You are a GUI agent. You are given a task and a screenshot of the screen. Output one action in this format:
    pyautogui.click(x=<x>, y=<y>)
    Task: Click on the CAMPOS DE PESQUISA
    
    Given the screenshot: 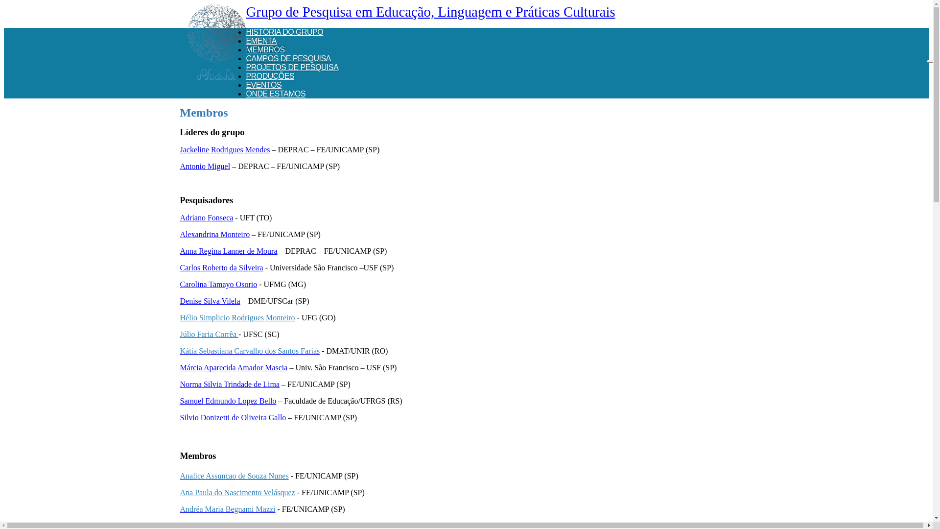 What is the action you would take?
    pyautogui.click(x=288, y=59)
    